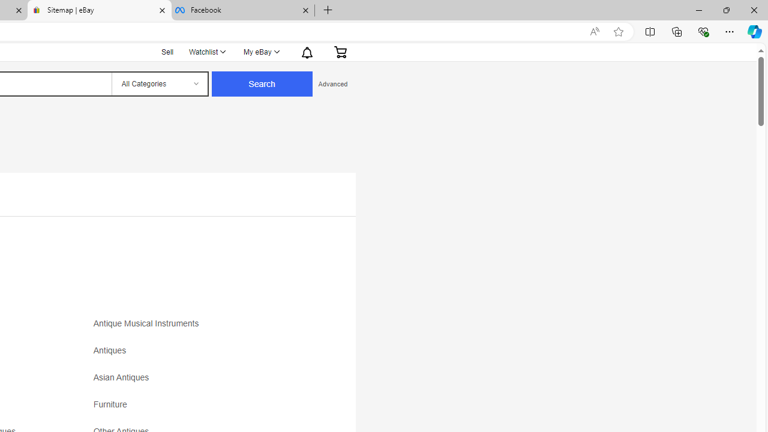 The image size is (768, 432). I want to click on Antiques, so click(113, 350).